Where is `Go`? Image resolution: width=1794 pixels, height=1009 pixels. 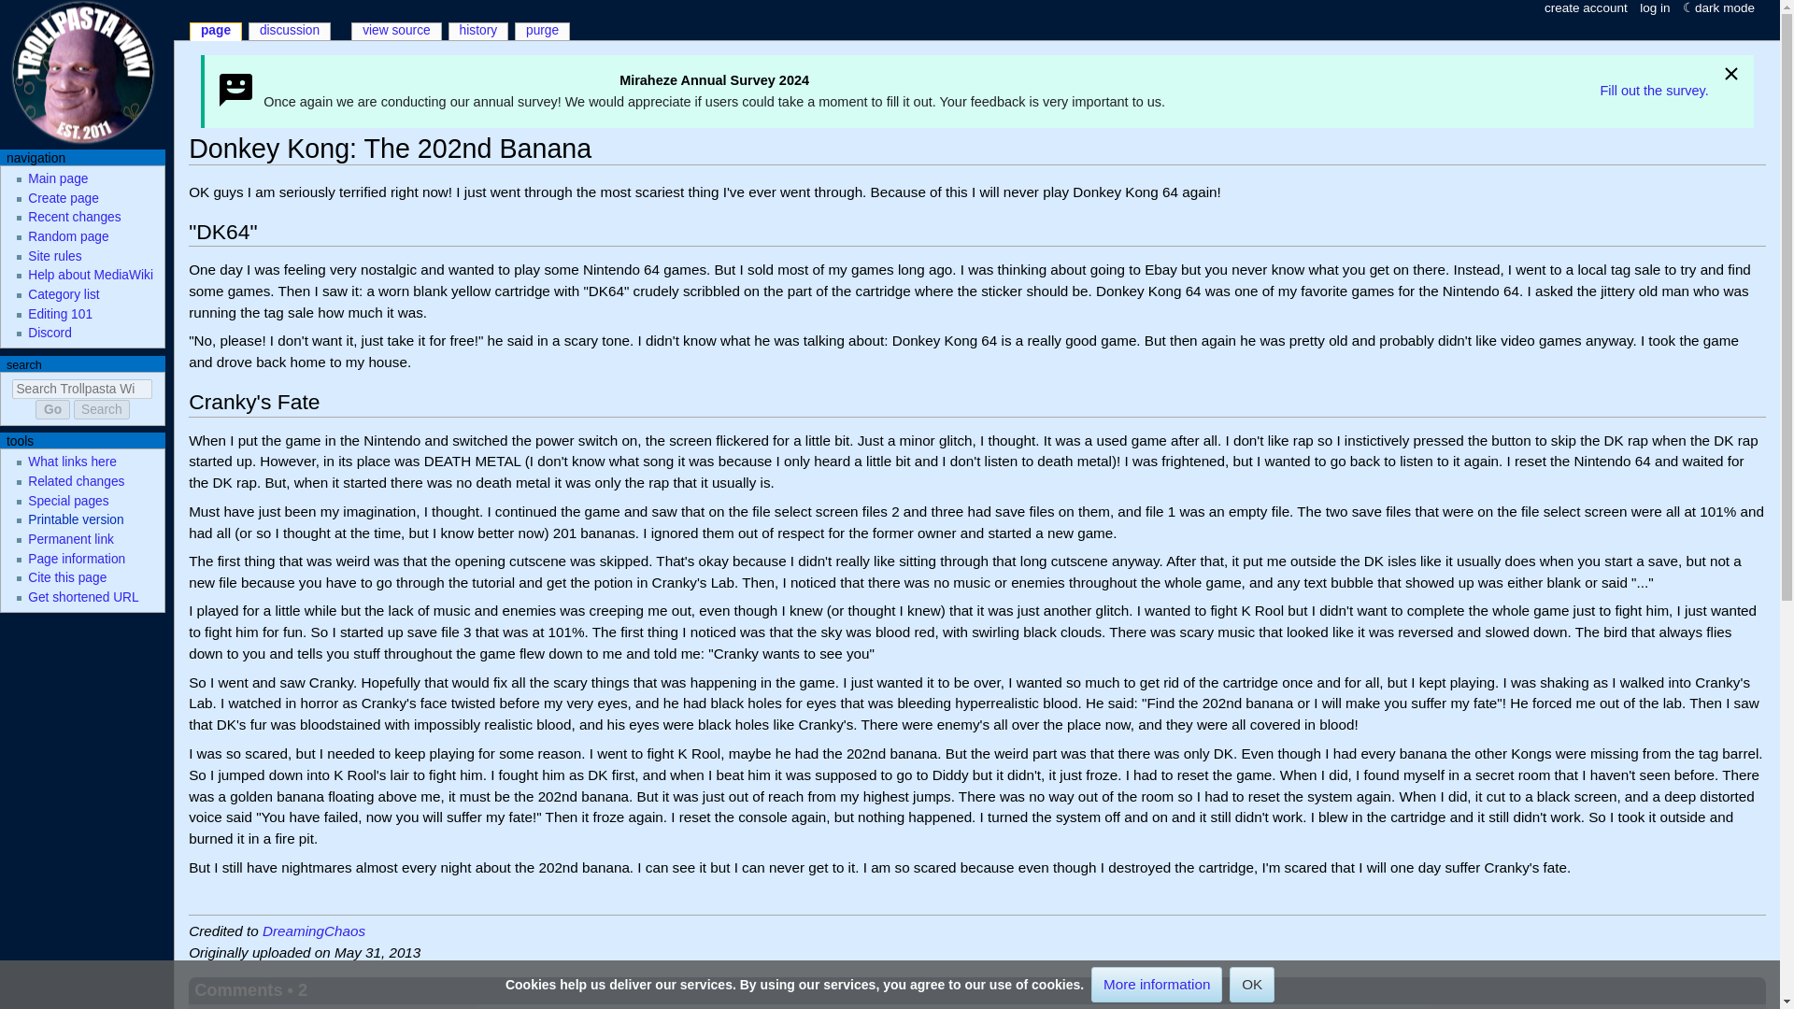
Go is located at coordinates (52, 409).